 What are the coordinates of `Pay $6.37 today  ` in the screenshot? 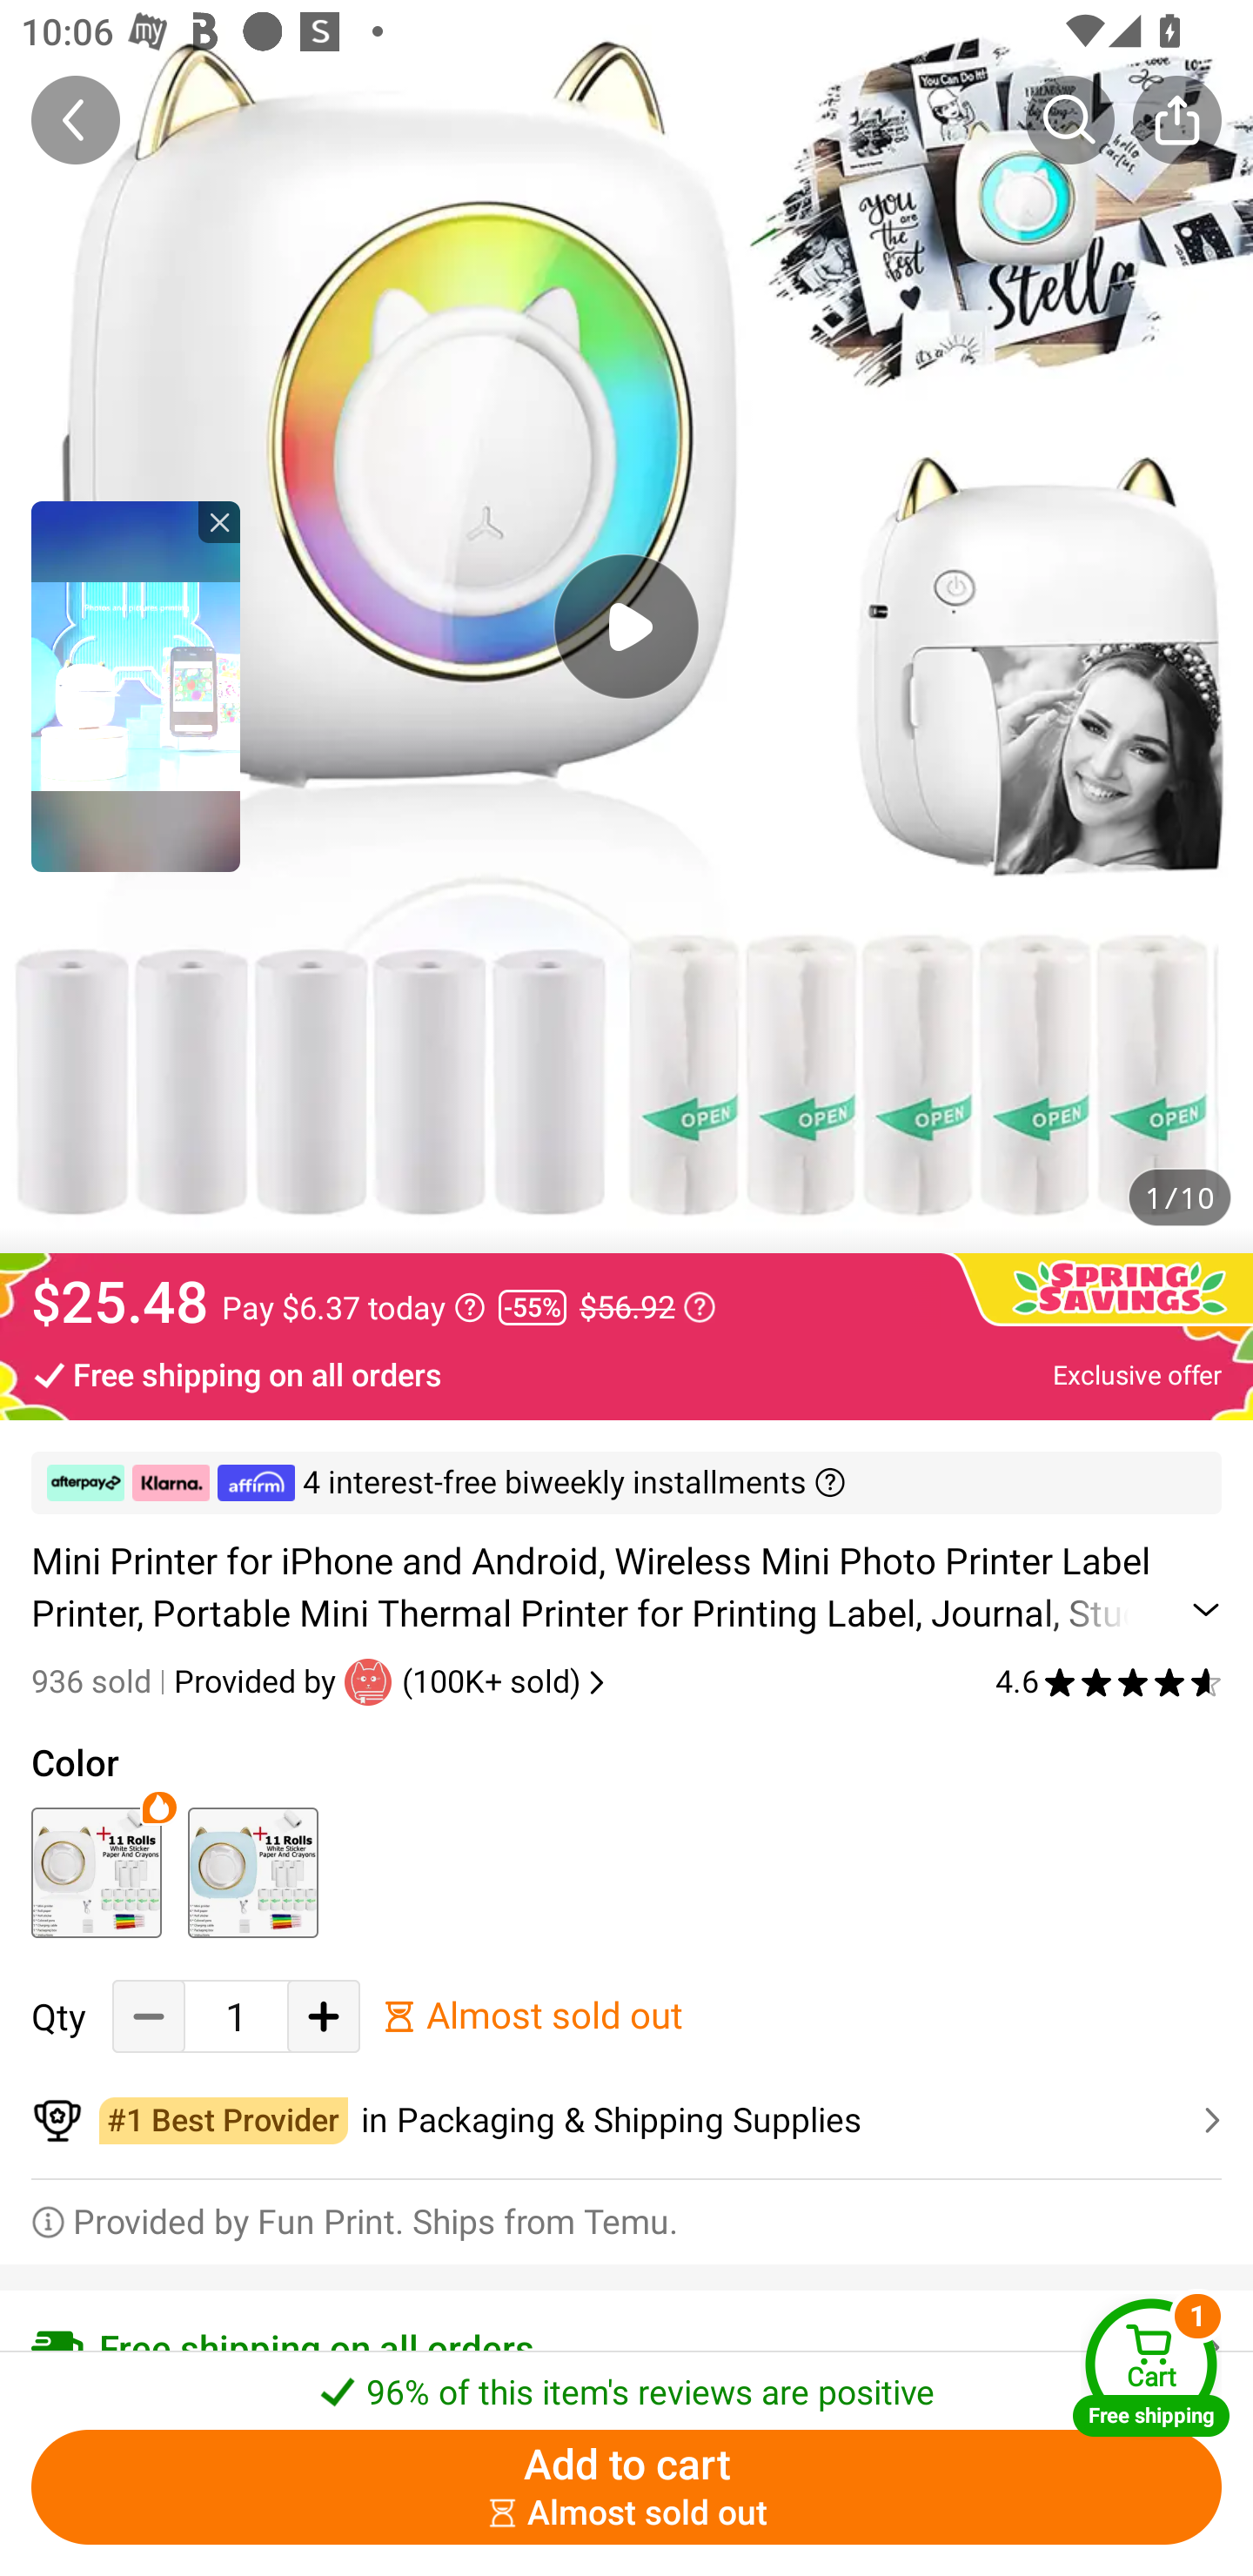 It's located at (353, 1307).